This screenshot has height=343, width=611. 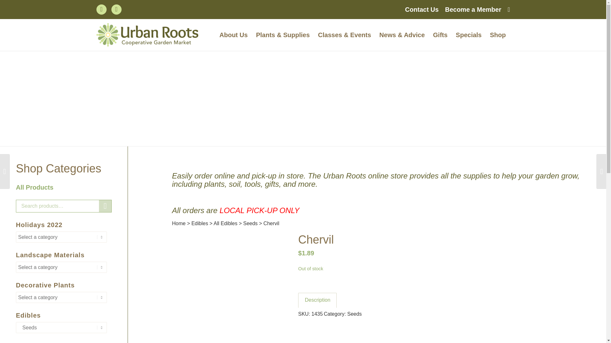 What do you see at coordinates (116, 10) in the screenshot?
I see `Instagram` at bounding box center [116, 10].